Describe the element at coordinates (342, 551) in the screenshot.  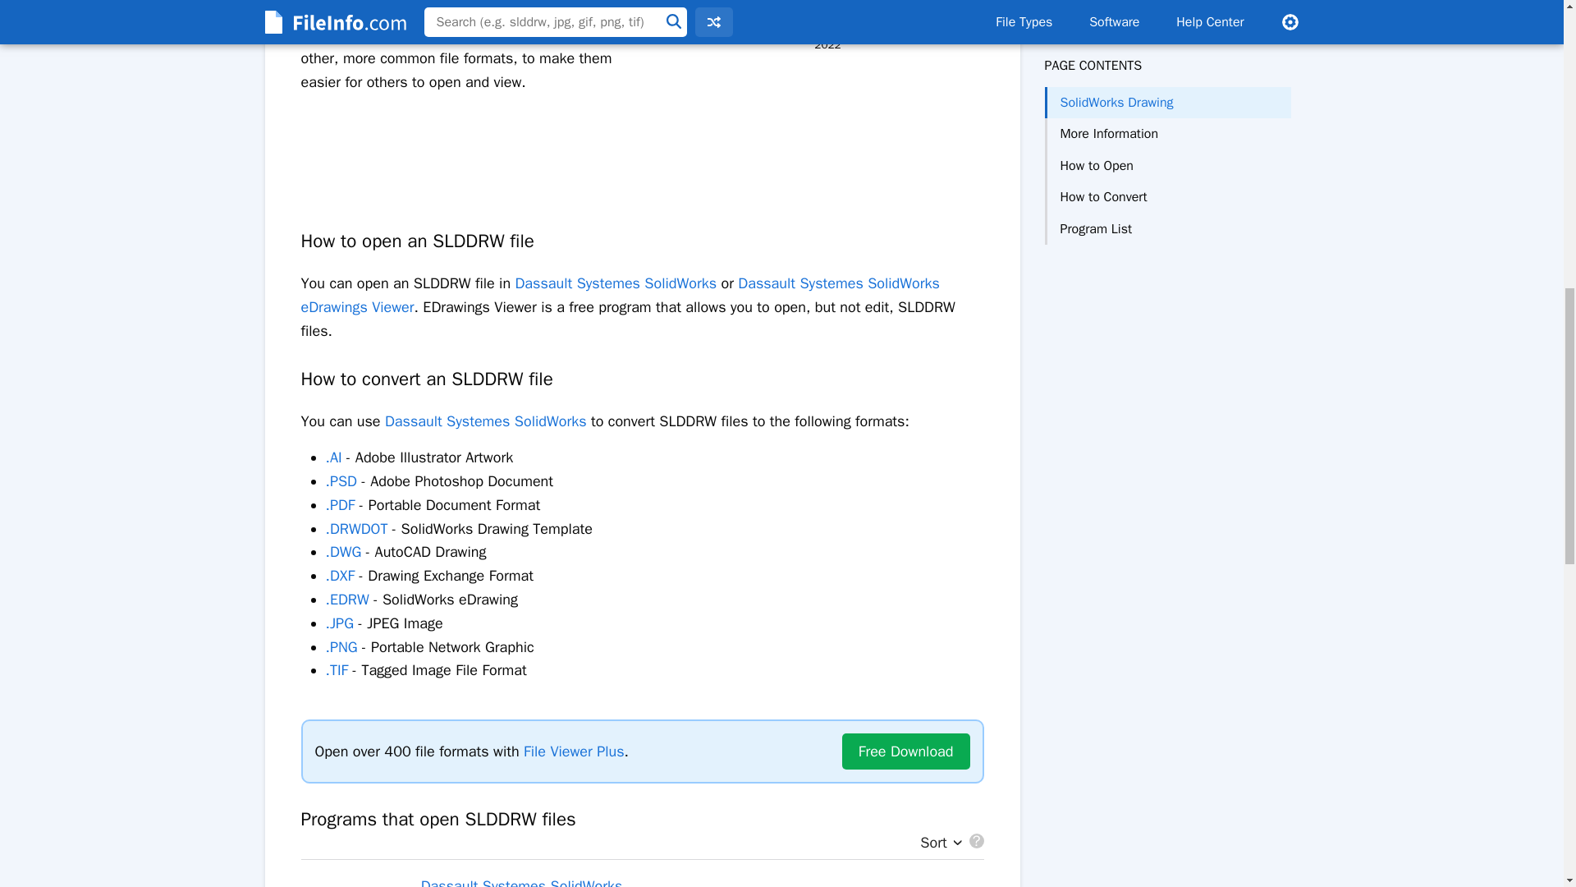
I see `.DWG` at that location.